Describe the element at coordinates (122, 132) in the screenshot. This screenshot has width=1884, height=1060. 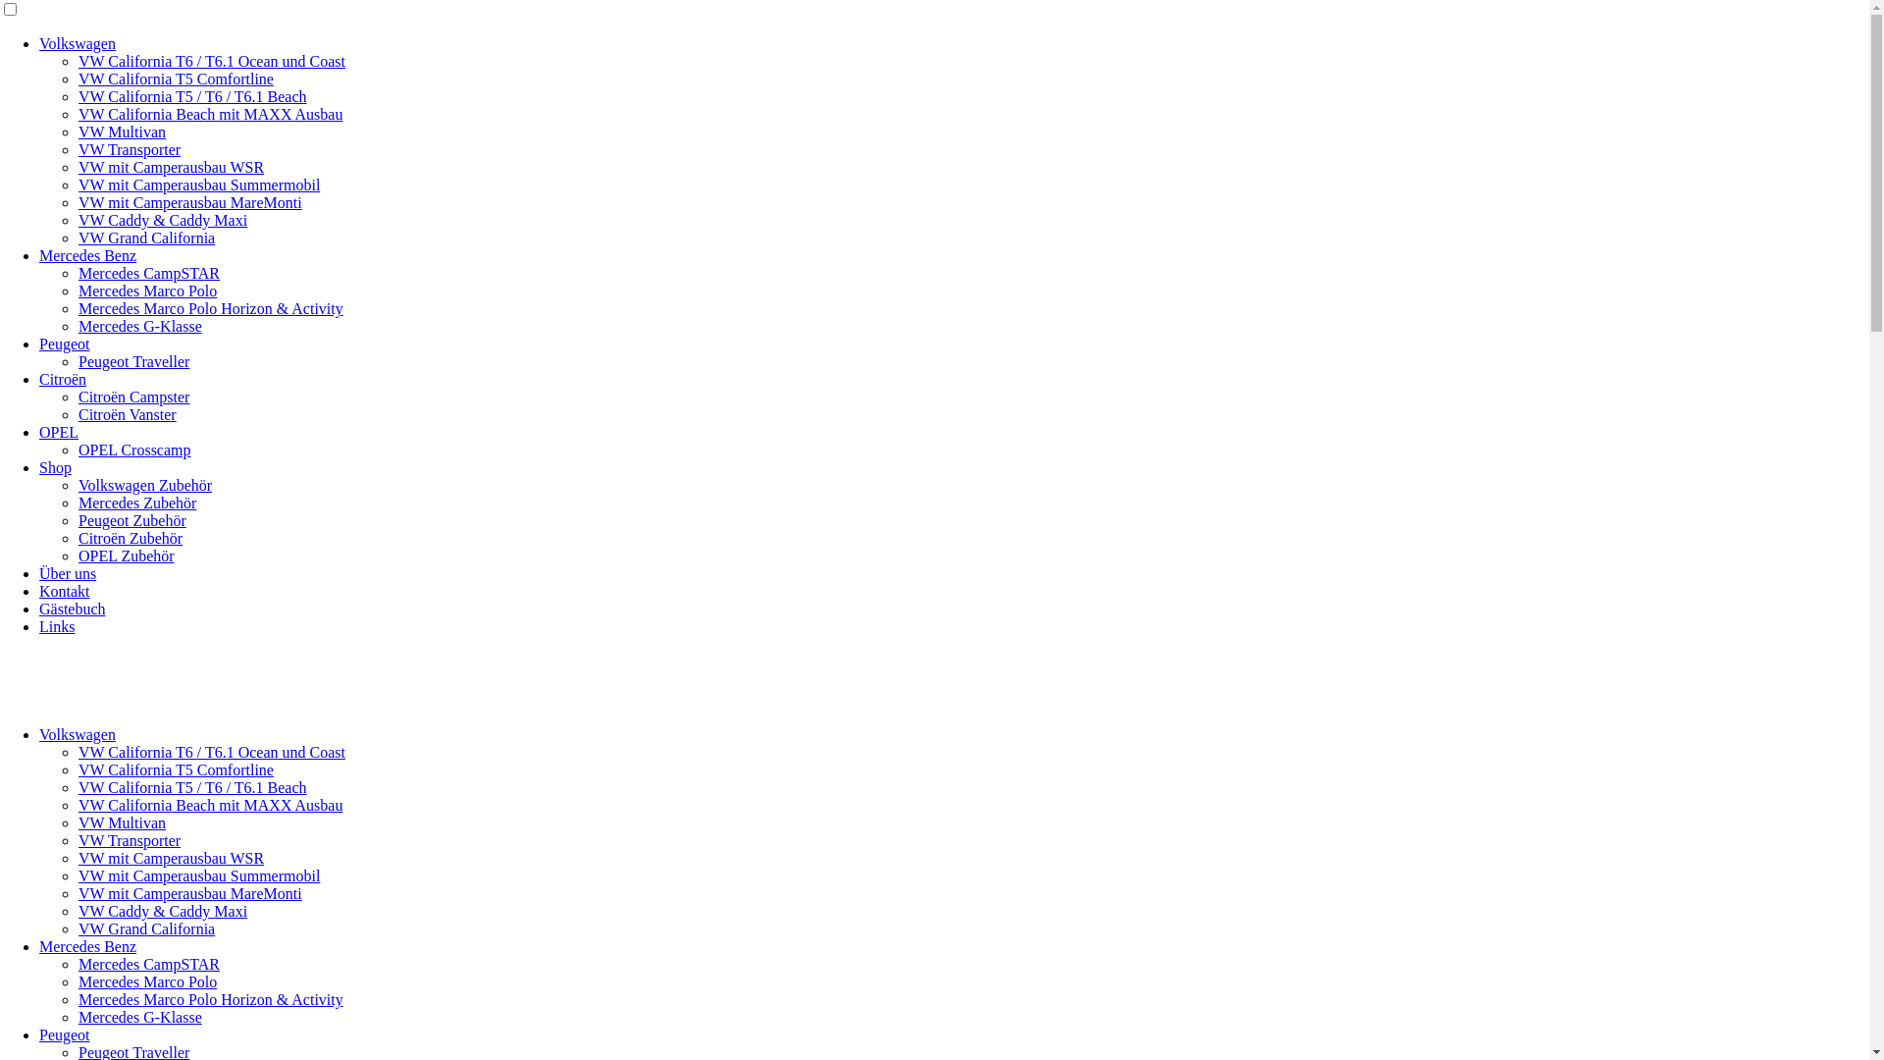
I see `VW Multivan` at that location.